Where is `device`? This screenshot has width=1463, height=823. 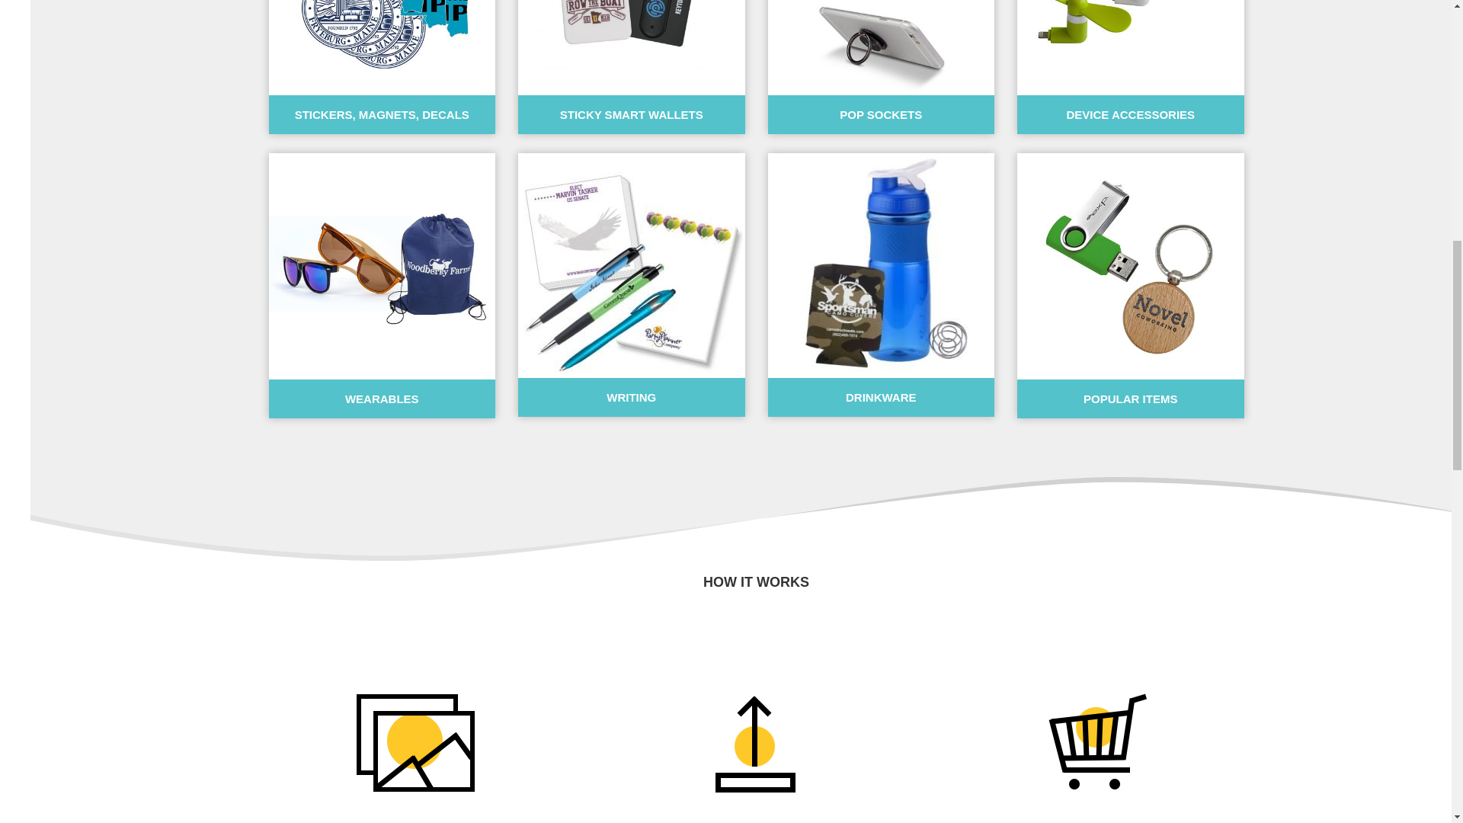
device is located at coordinates (1131, 47).